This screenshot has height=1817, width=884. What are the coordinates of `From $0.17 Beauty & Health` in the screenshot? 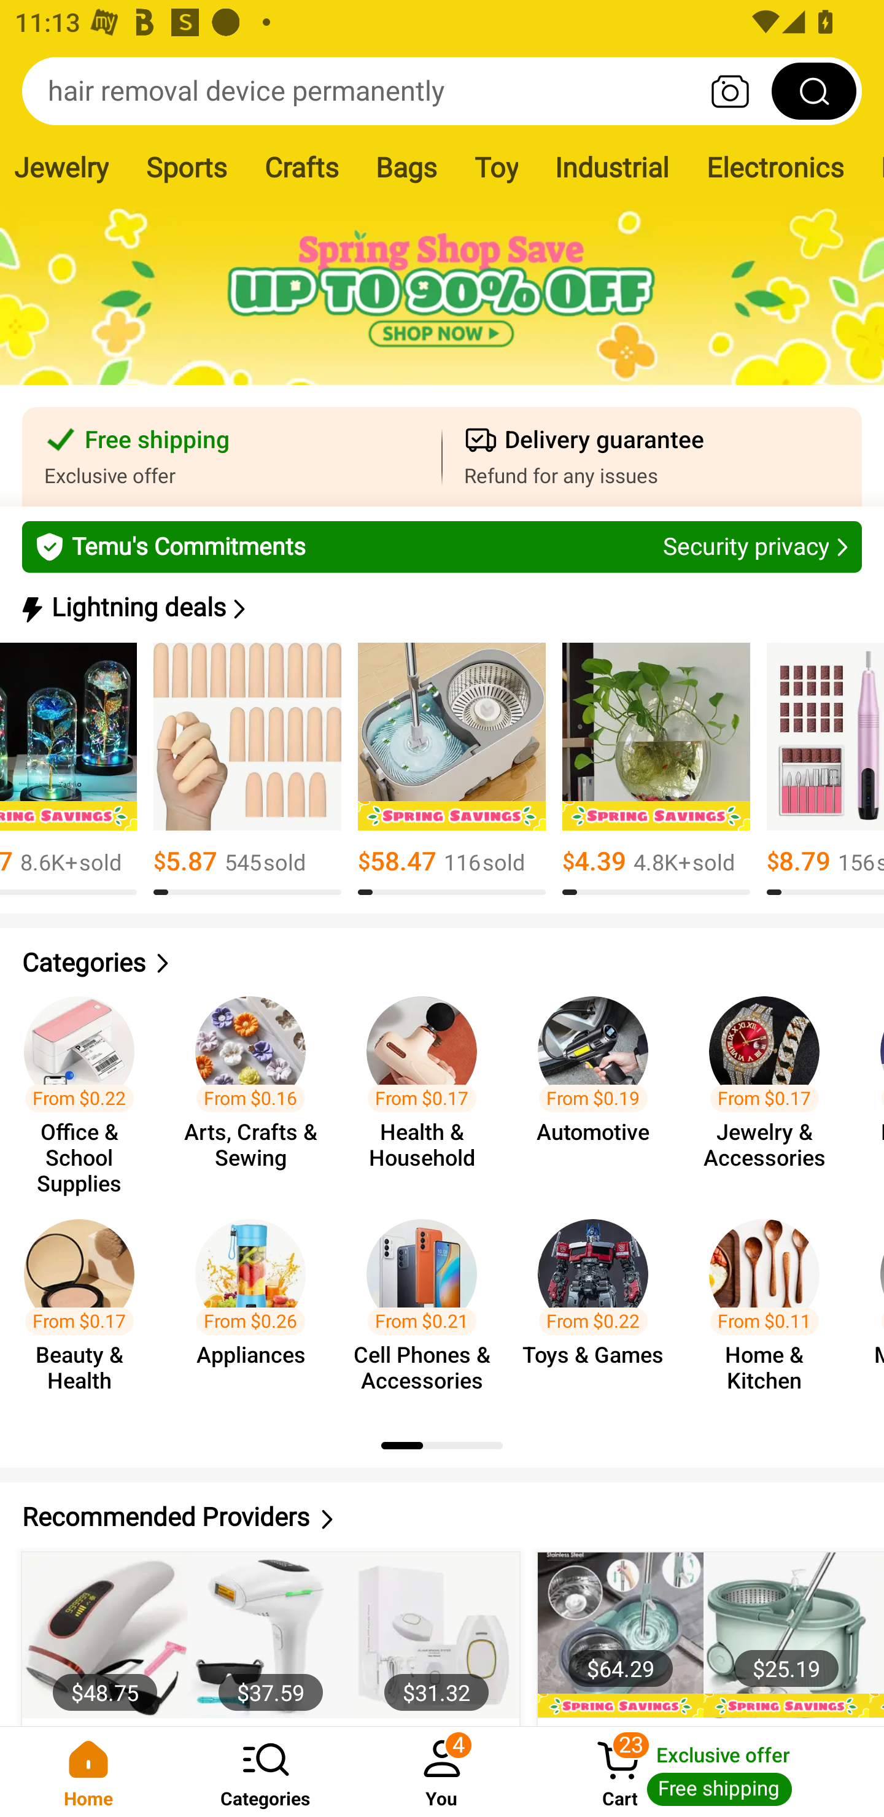 It's located at (86, 1308).